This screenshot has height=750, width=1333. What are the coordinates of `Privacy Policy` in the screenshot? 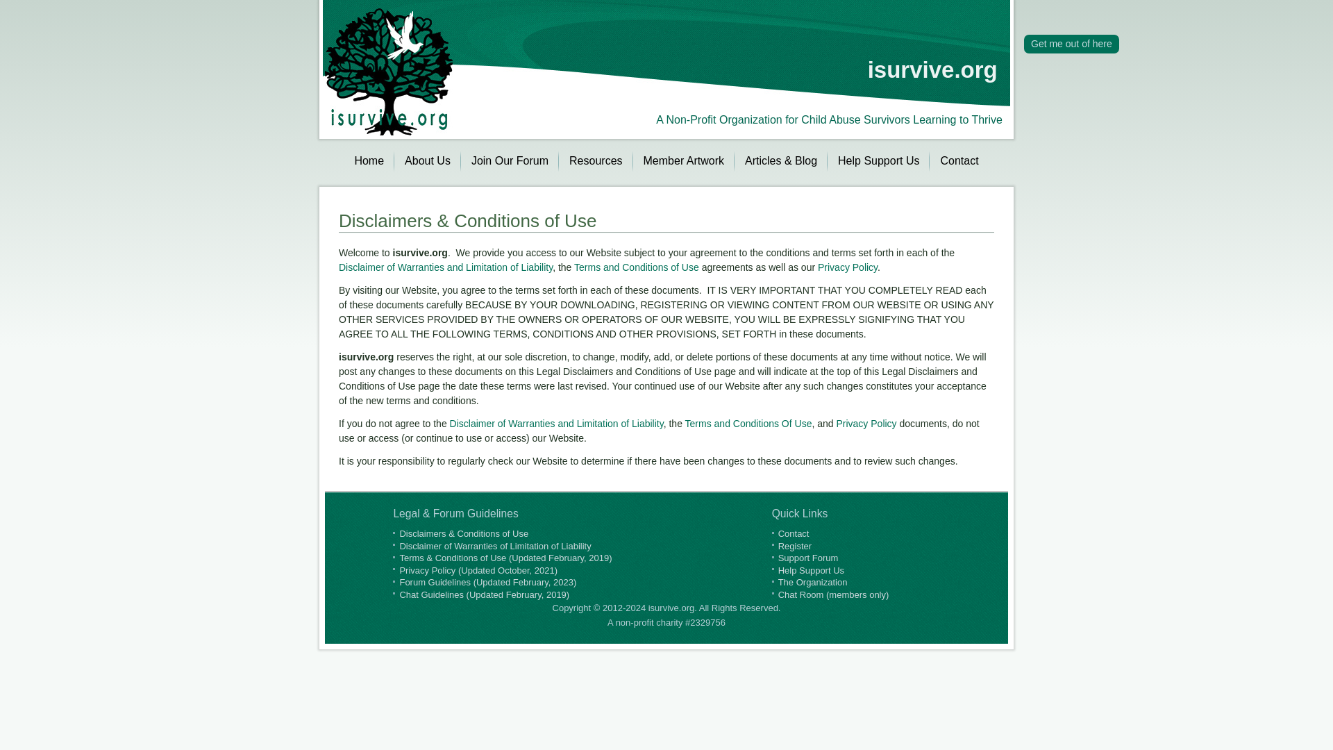 It's located at (847, 267).